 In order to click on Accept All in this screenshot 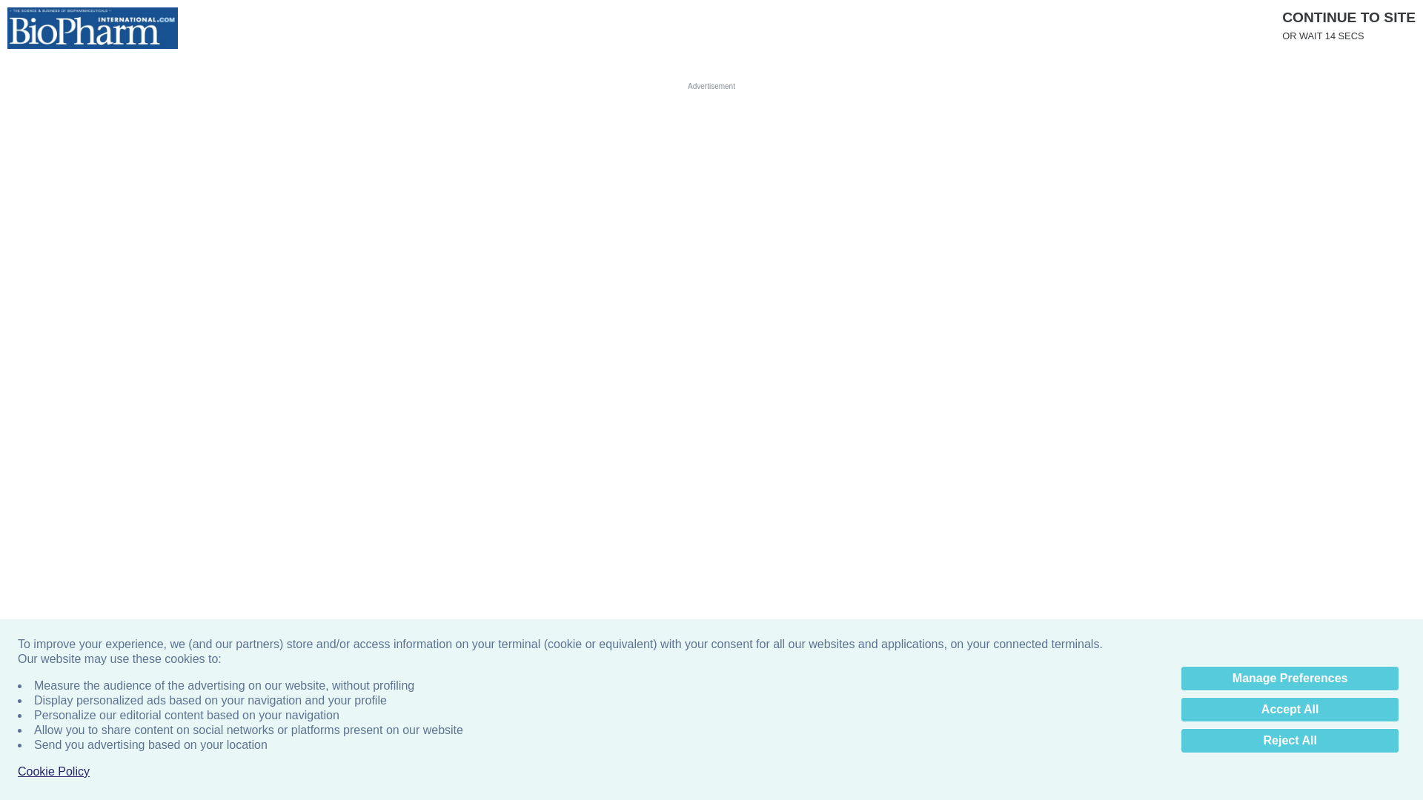, I will do `click(1290, 710)`.